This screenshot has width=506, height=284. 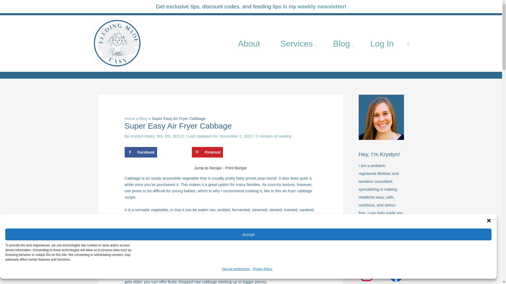 I want to click on View all posts by Krystyn Parks, MS, RD, IBCLC, so click(x=158, y=136).